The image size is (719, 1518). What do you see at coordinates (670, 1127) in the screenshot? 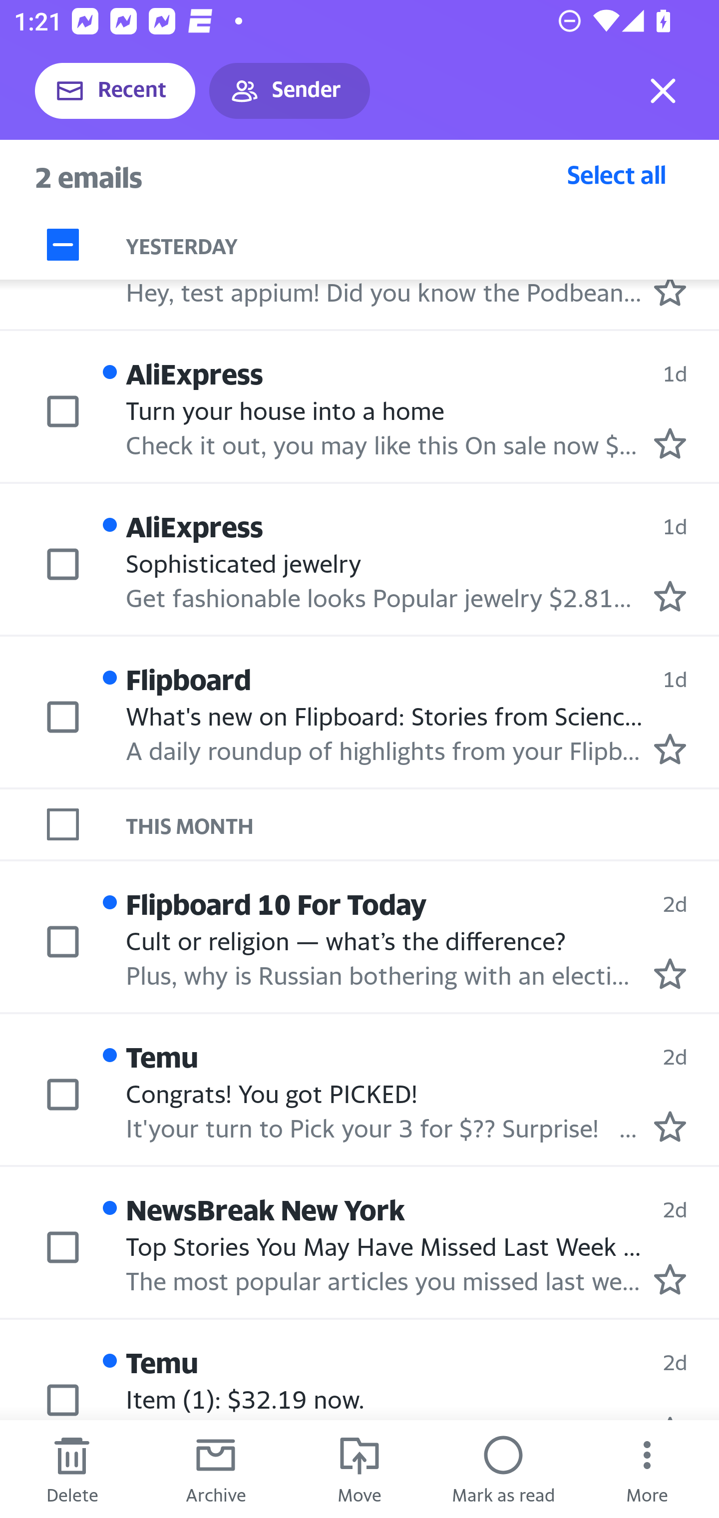
I see `Mark as starred.` at bounding box center [670, 1127].